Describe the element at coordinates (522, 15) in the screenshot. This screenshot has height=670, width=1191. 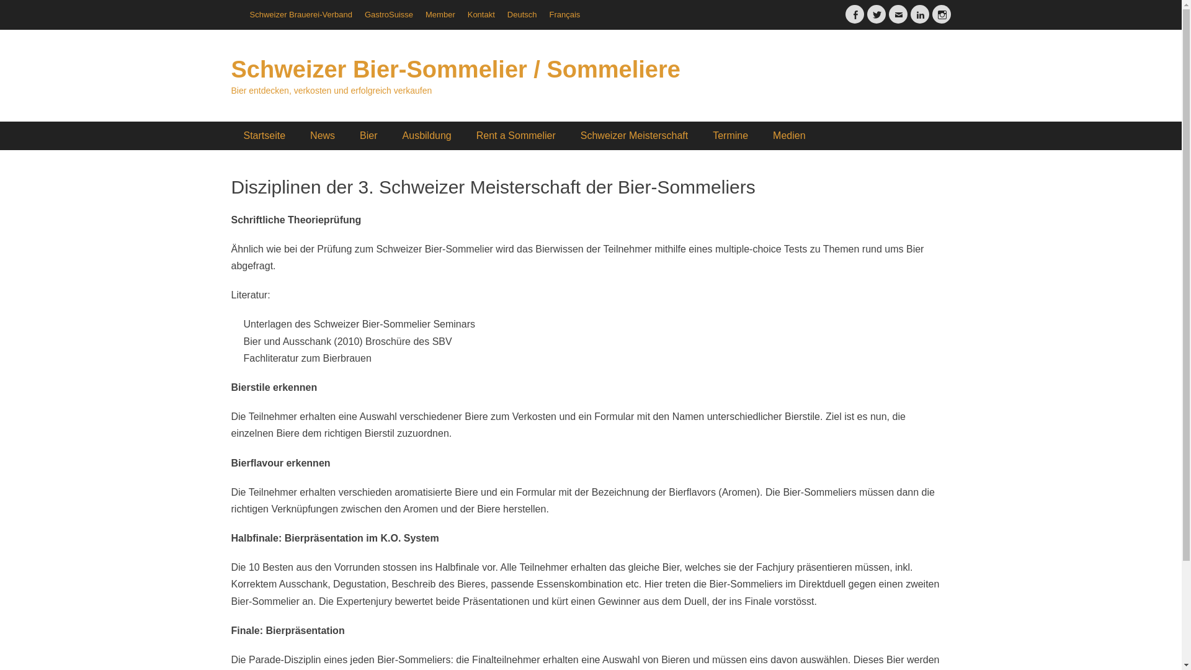
I see `Deutsch` at that location.